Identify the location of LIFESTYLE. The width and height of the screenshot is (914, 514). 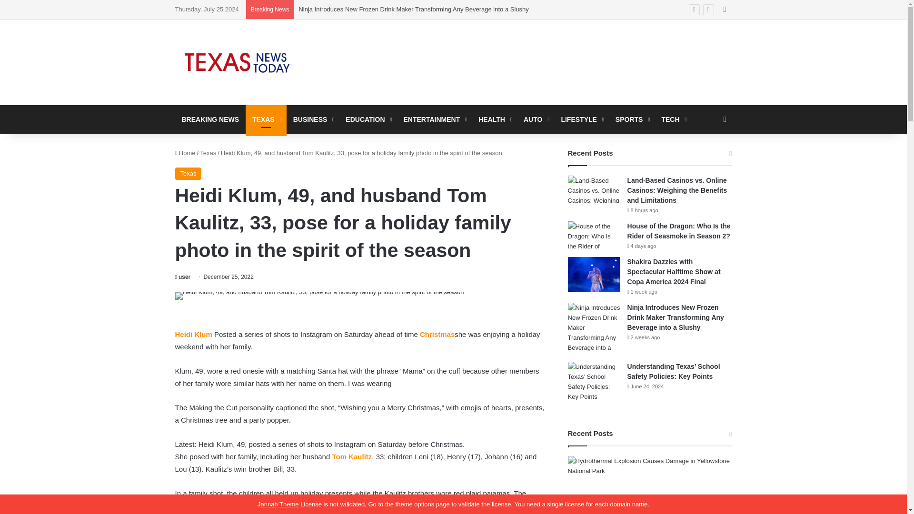
(581, 119).